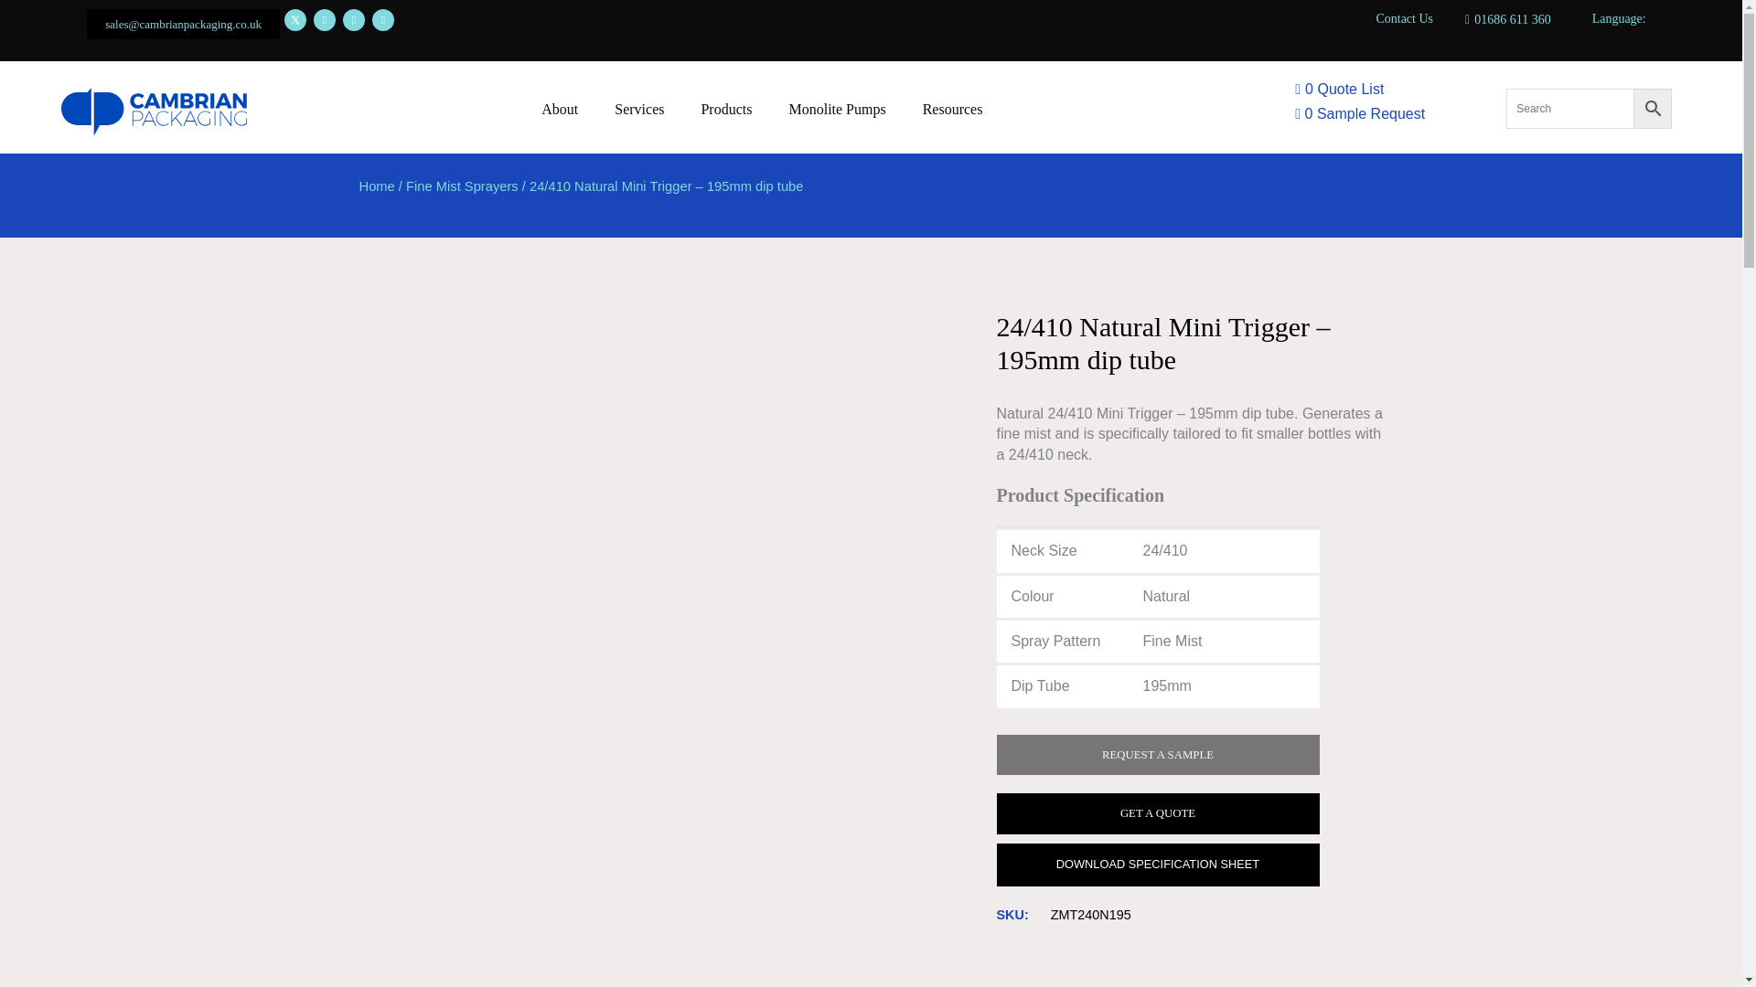  What do you see at coordinates (1403, 18) in the screenshot?
I see `Contact Us` at bounding box center [1403, 18].